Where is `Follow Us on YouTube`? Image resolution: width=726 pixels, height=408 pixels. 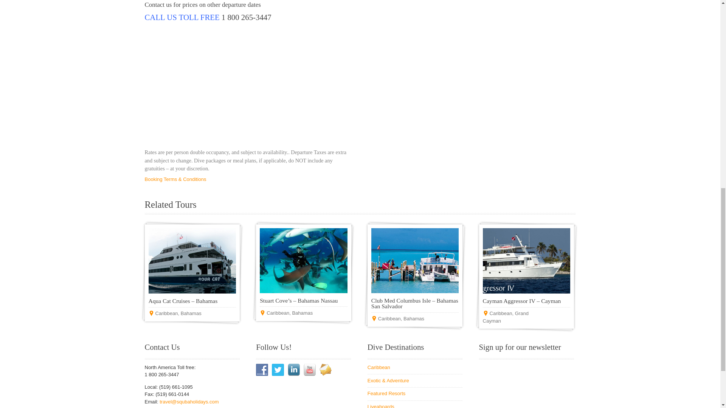 Follow Us on YouTube is located at coordinates (309, 369).